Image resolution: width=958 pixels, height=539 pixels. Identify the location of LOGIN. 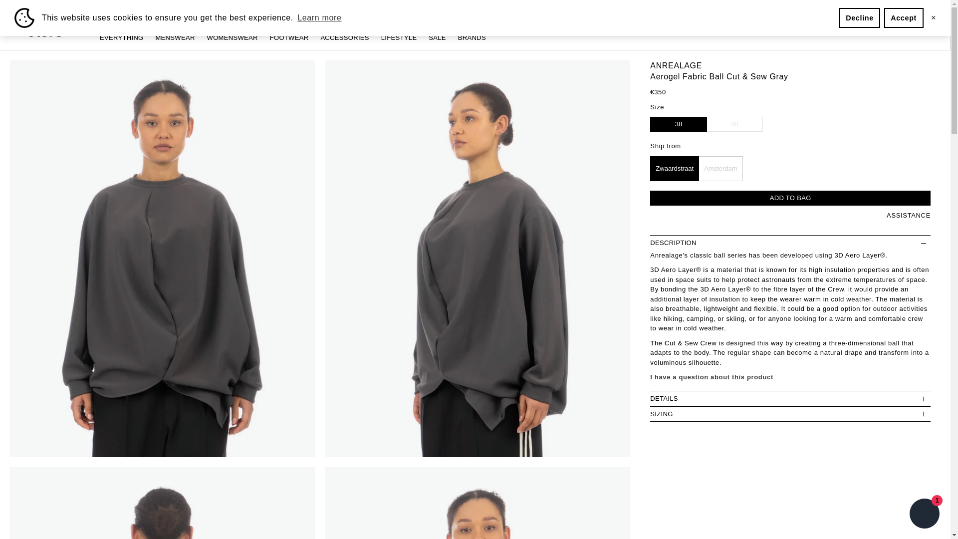
(896, 12).